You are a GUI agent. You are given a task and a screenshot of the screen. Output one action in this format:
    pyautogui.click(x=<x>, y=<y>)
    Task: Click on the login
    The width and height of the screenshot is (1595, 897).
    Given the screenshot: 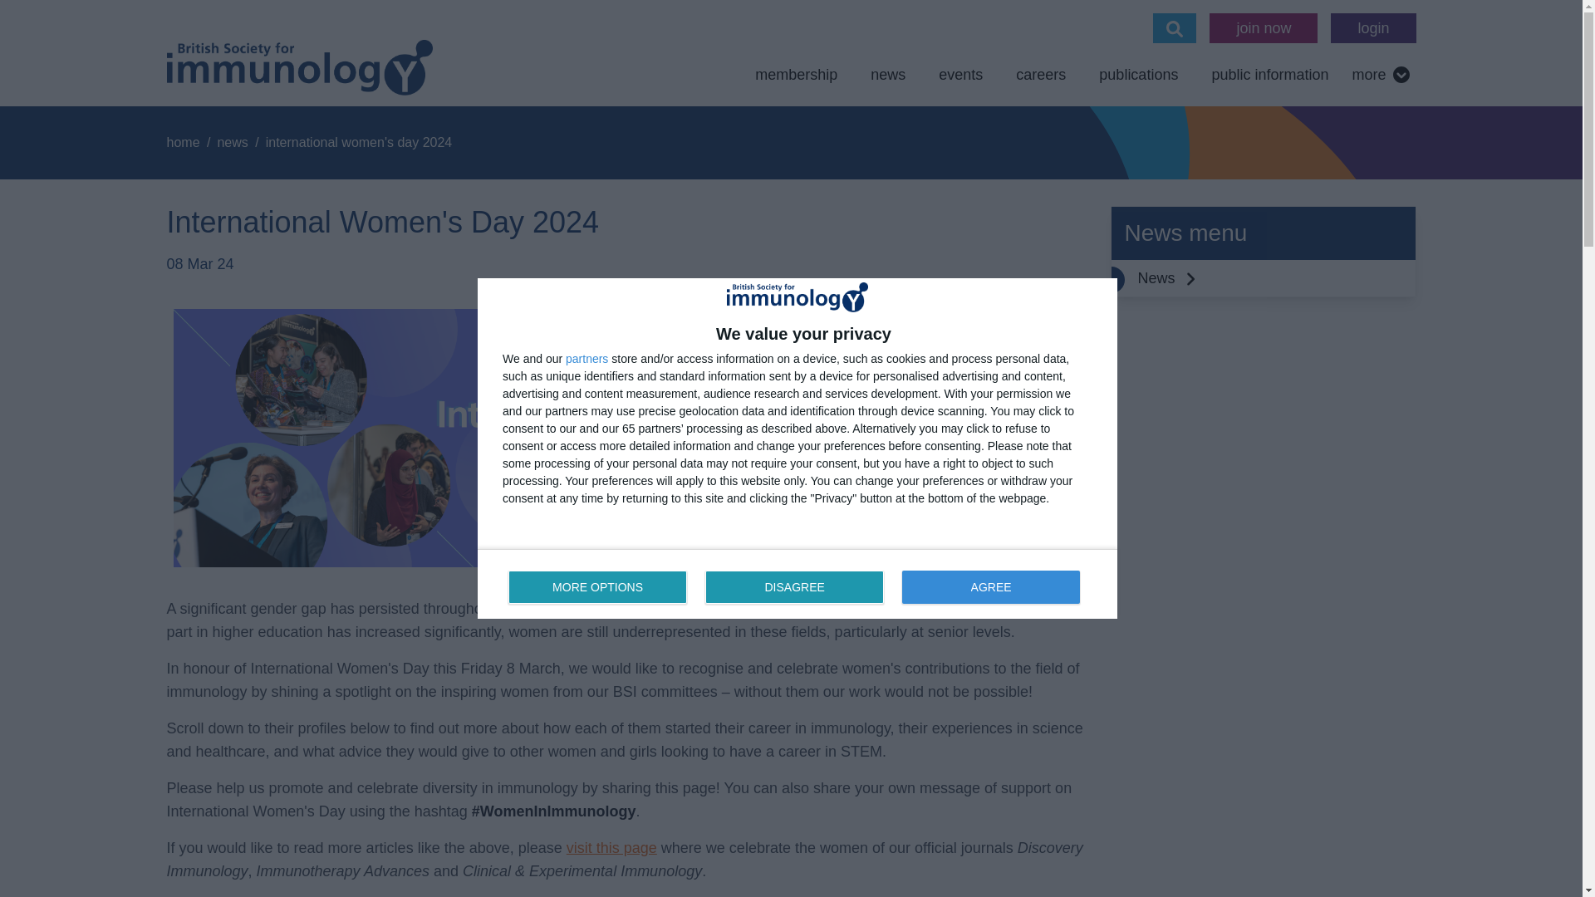 What is the action you would take?
    pyautogui.click(x=1372, y=28)
    